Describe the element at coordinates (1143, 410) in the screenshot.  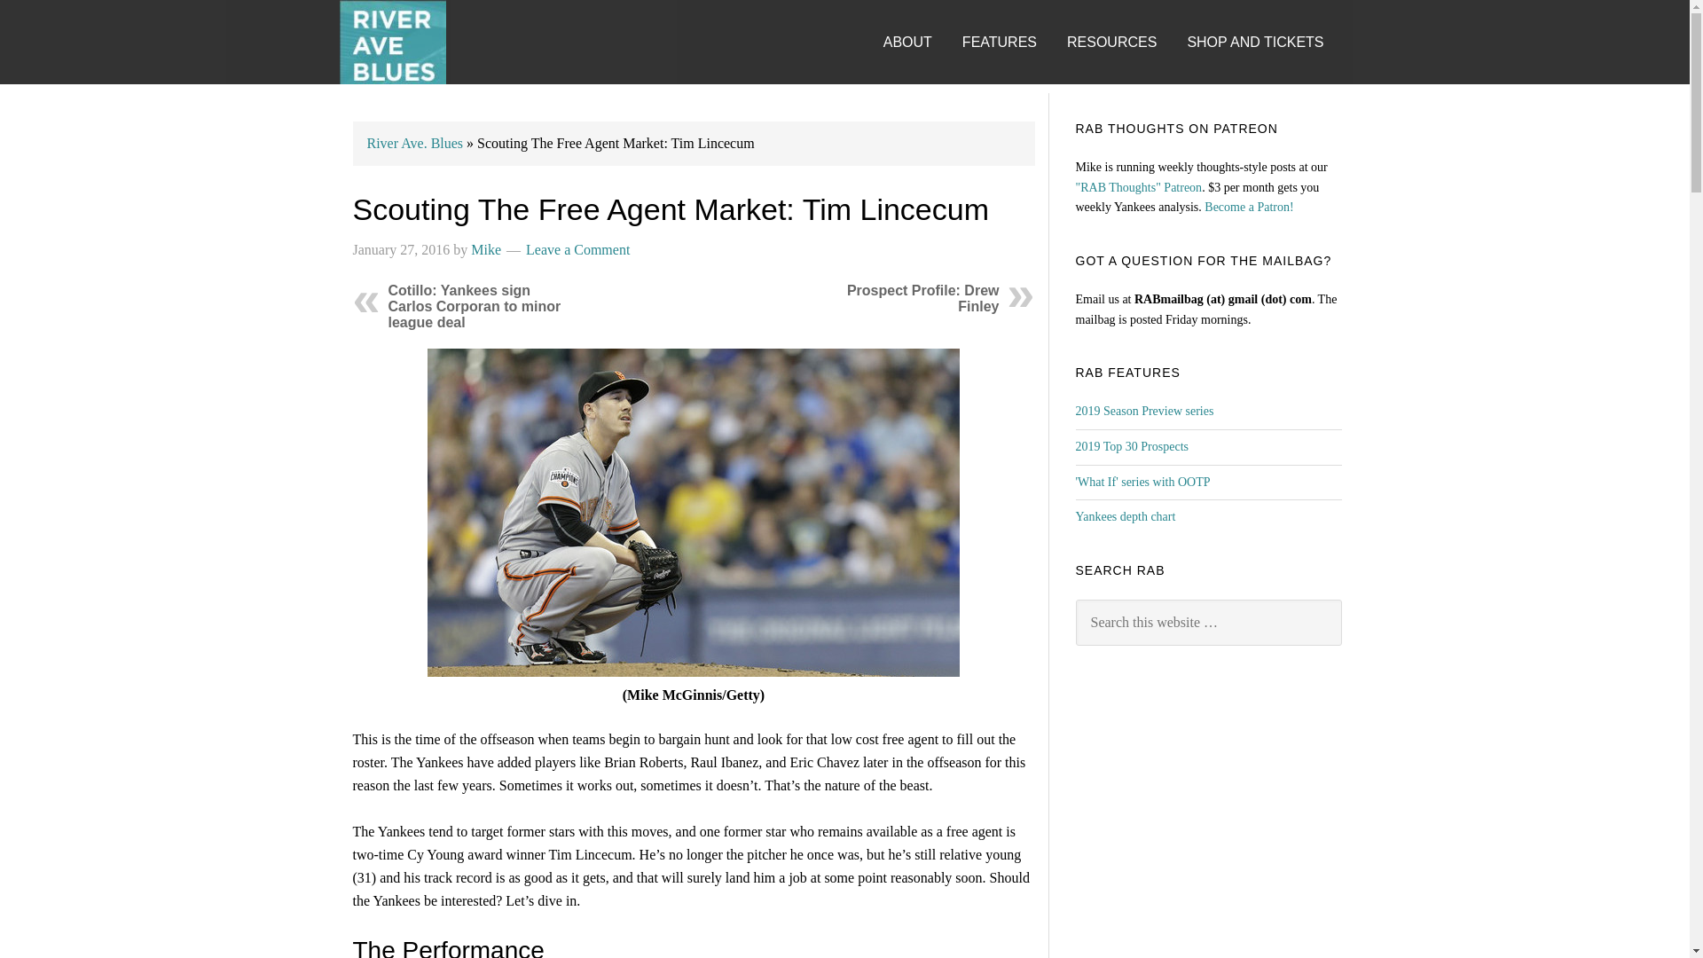
I see `2019 Season Preview series` at that location.